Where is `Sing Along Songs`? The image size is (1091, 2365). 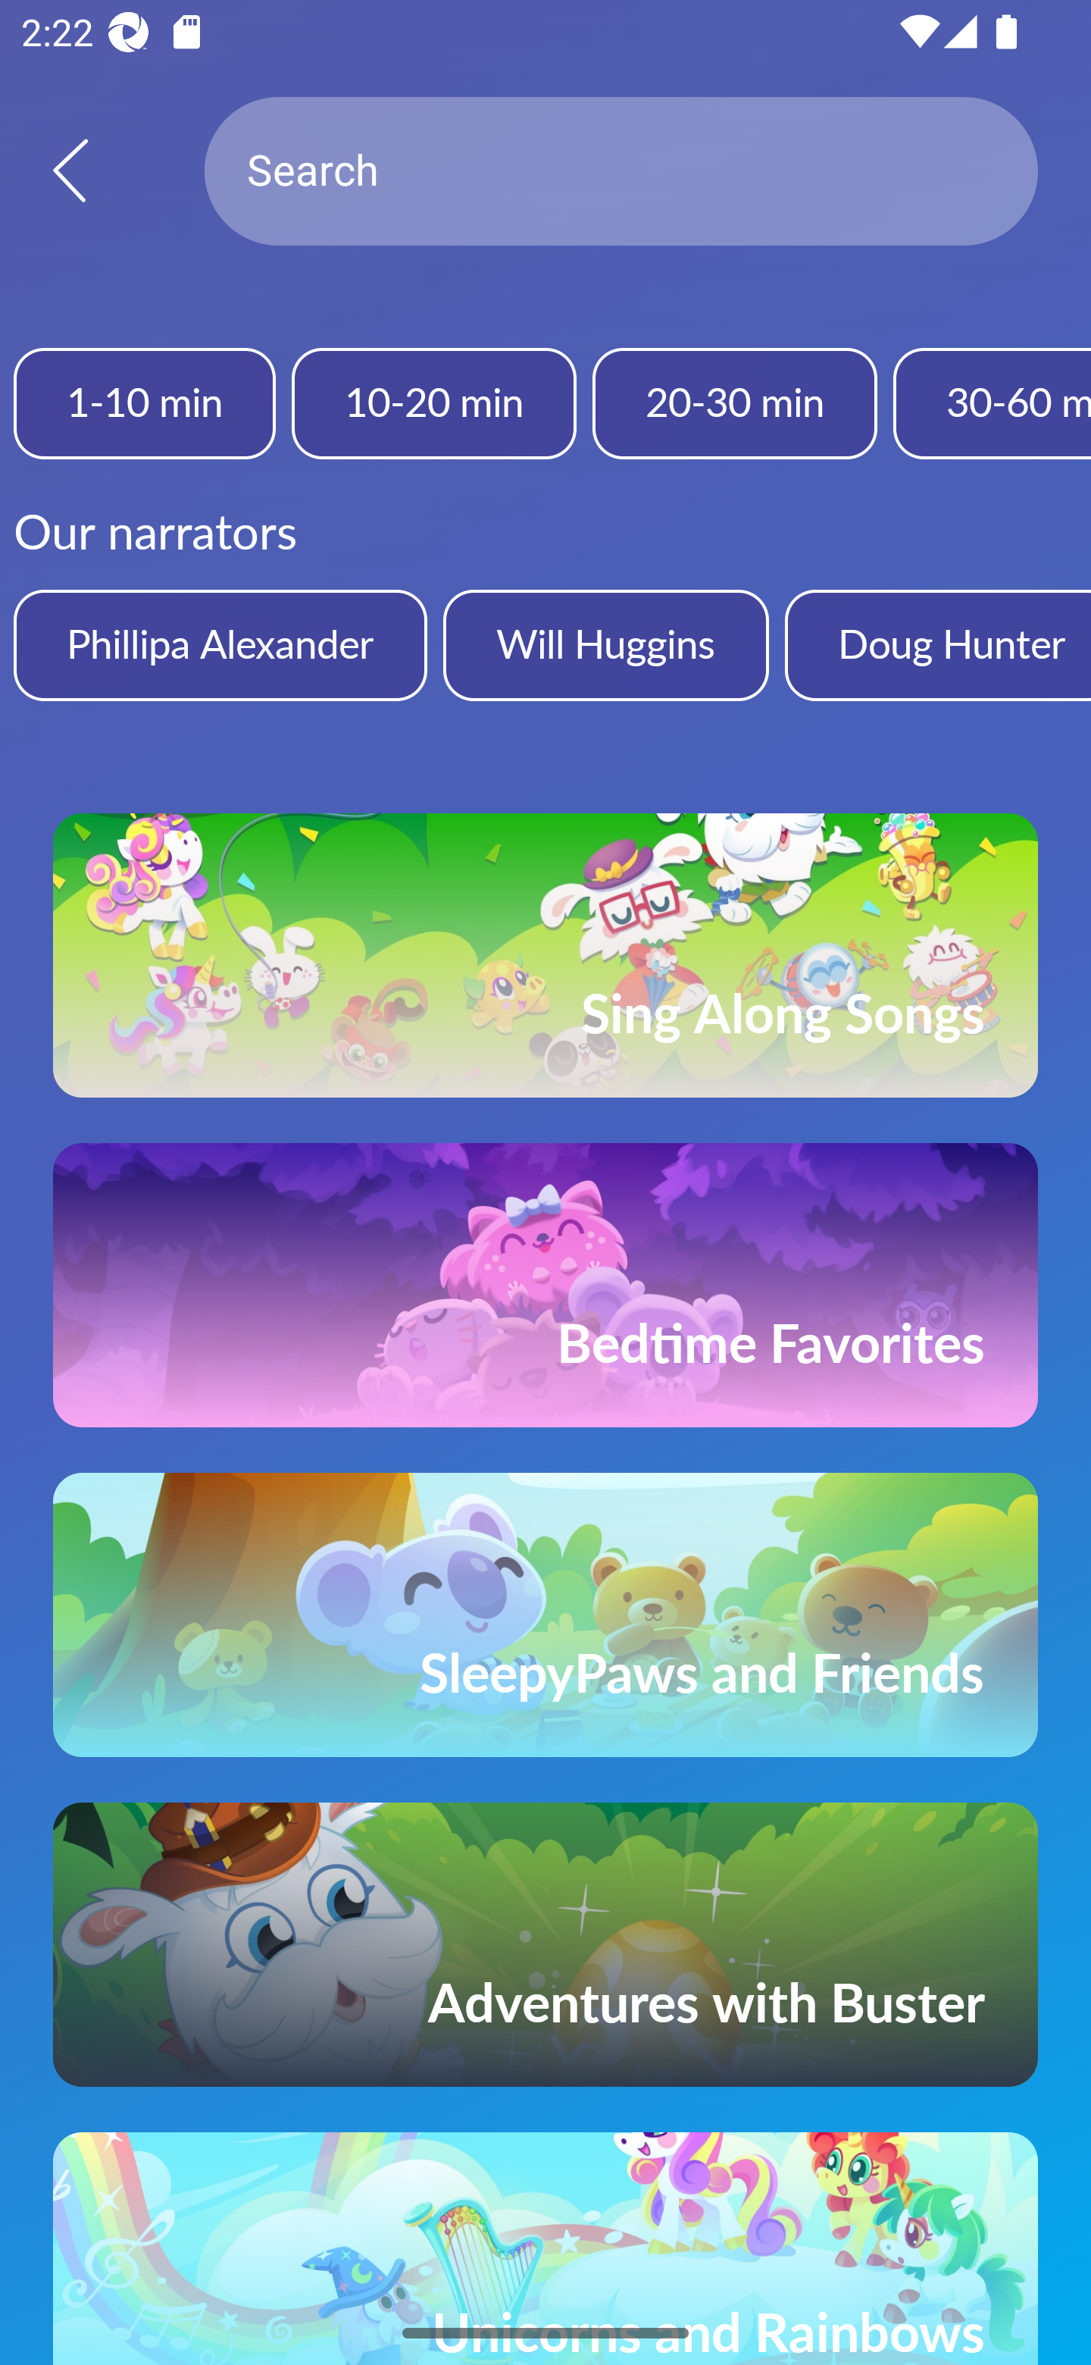 Sing Along Songs is located at coordinates (545, 955).